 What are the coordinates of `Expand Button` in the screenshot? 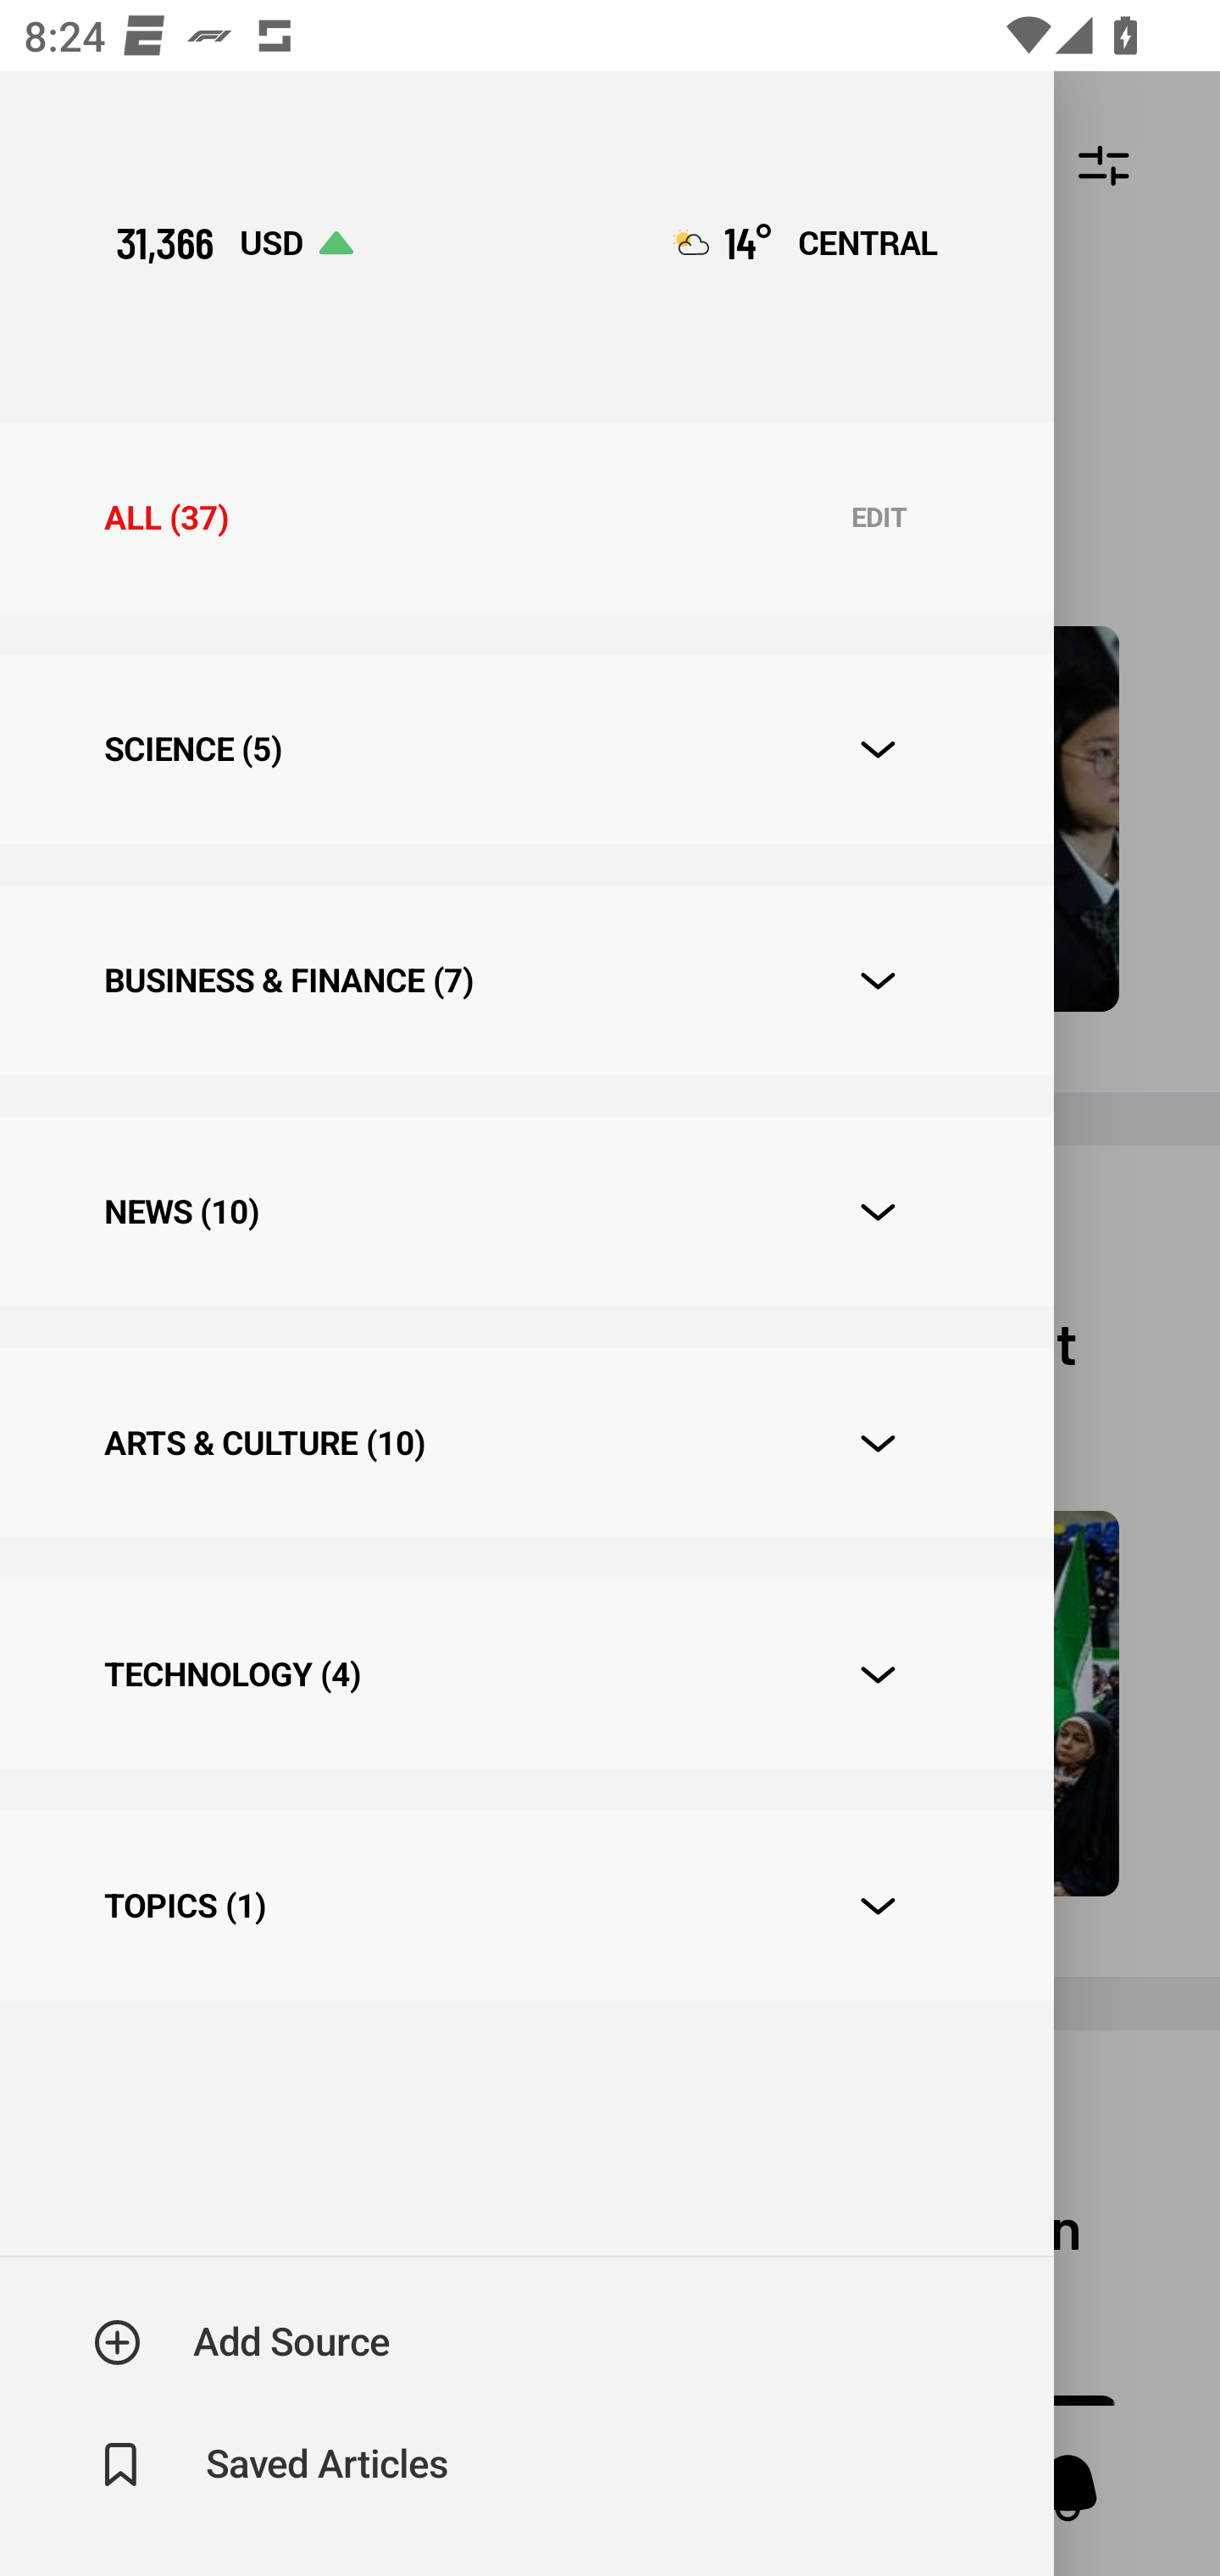 It's located at (878, 981).